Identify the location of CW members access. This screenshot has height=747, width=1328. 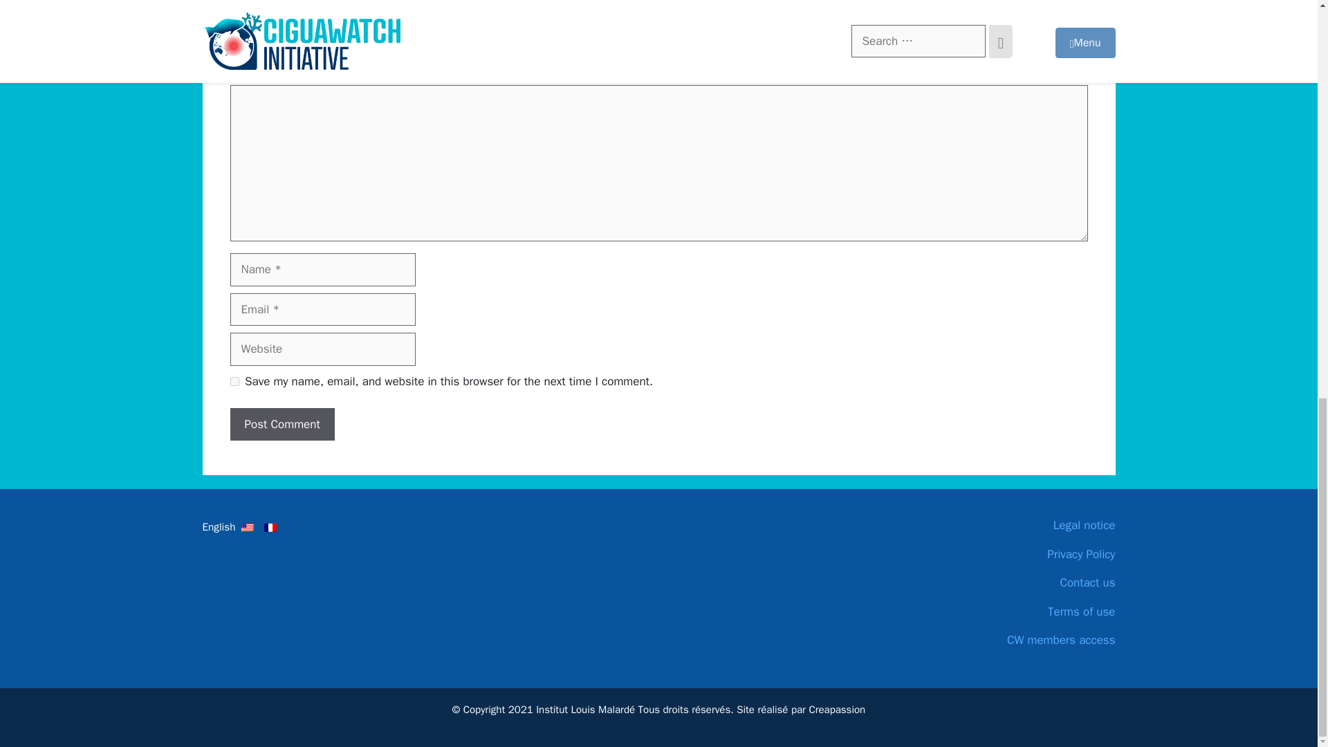
(1011, 640).